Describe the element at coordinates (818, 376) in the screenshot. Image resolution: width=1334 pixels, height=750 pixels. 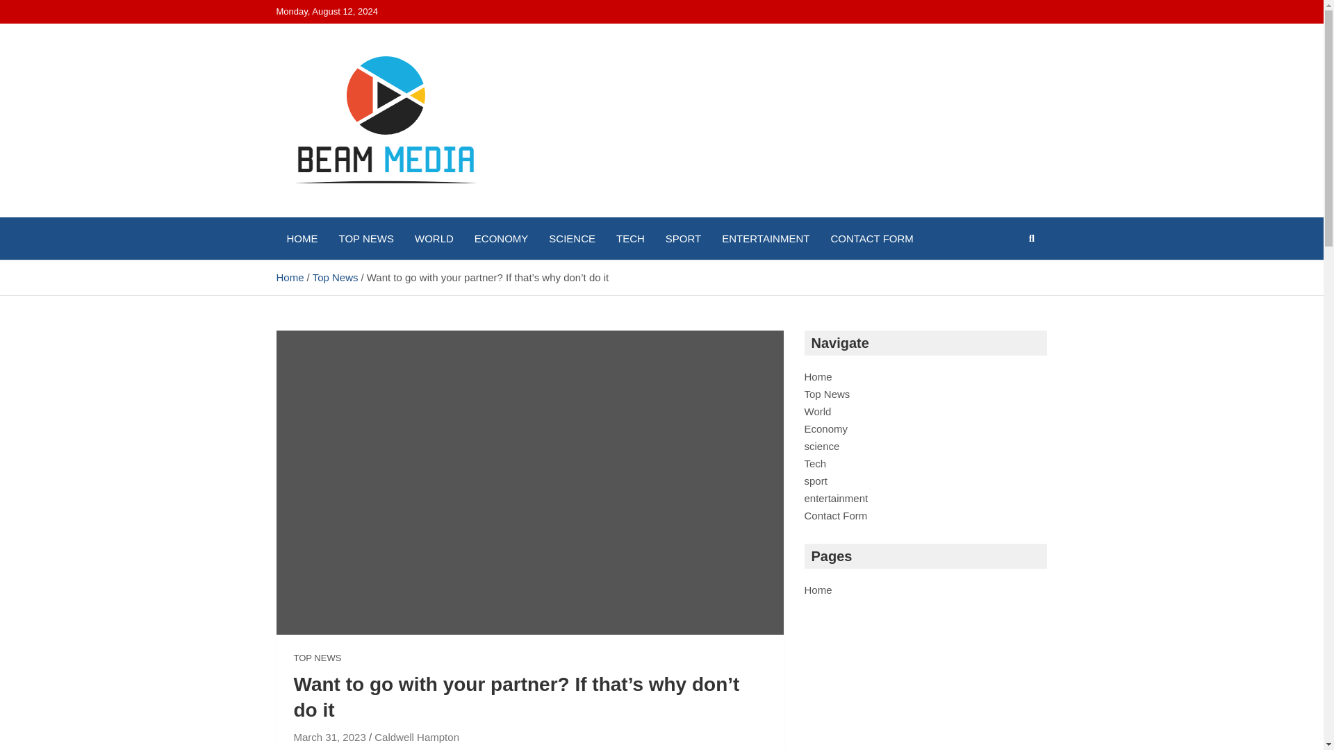
I see `Home` at that location.